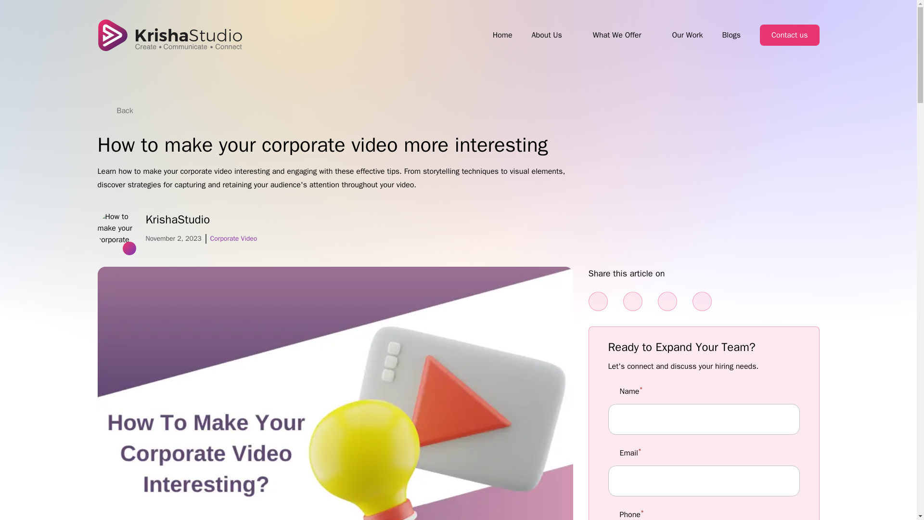 Image resolution: width=924 pixels, height=520 pixels. Describe the element at coordinates (687, 35) in the screenshot. I see `Our Work` at that location.